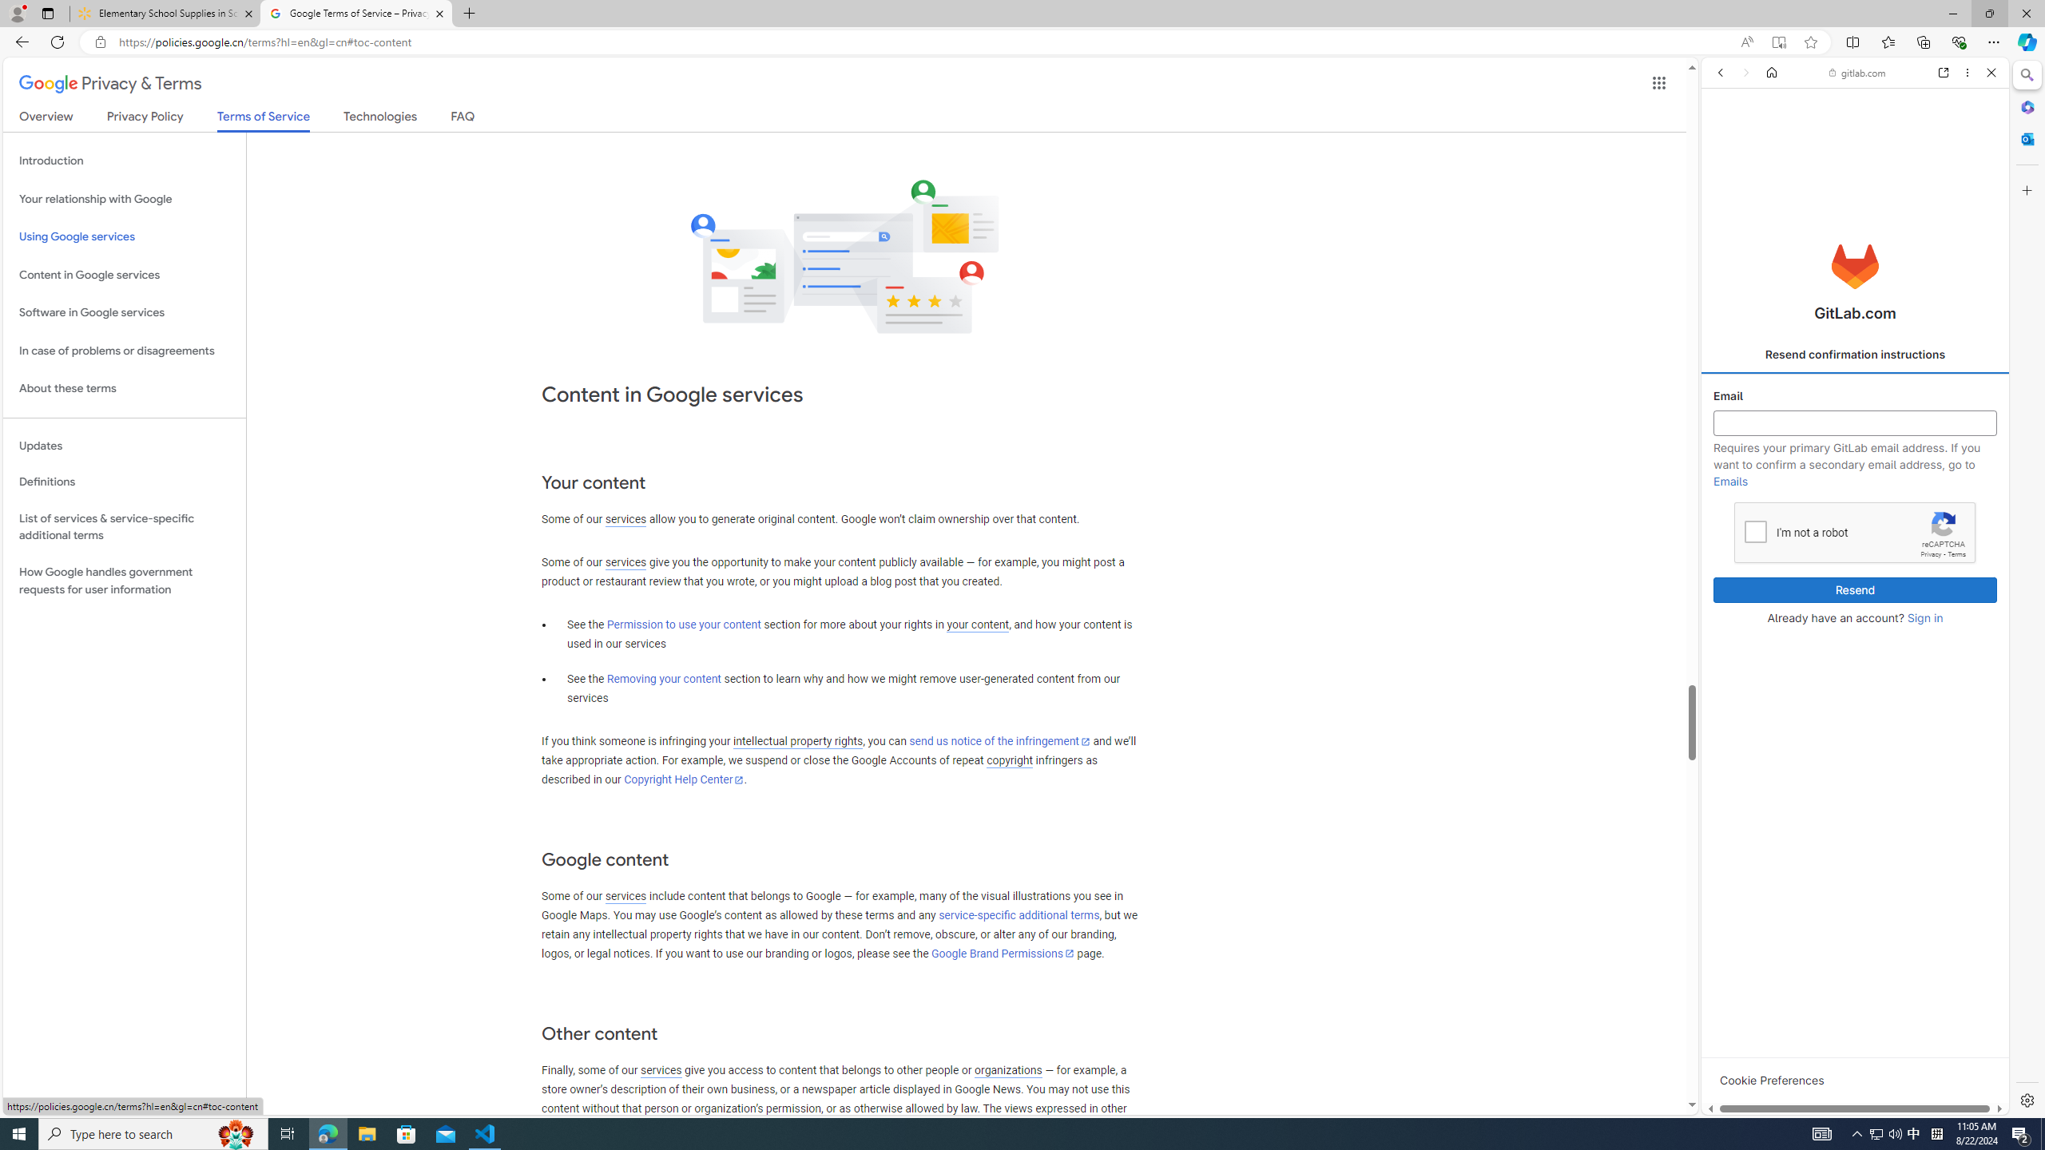 This screenshot has width=2045, height=1150. I want to click on Global web icon, so click(1732, 896).